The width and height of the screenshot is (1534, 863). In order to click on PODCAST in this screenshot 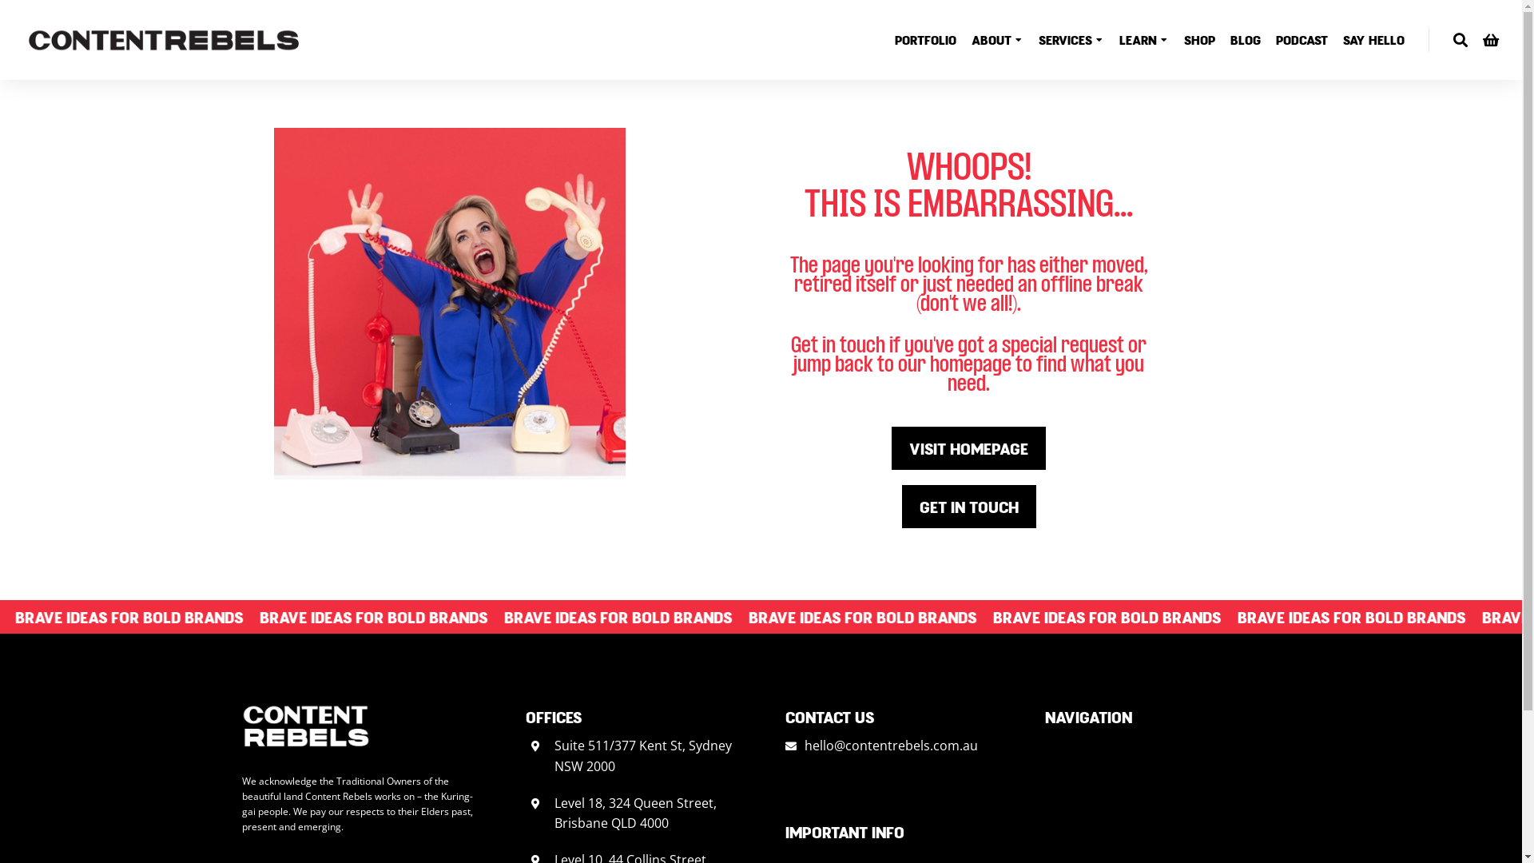, I will do `click(1302, 40)`.